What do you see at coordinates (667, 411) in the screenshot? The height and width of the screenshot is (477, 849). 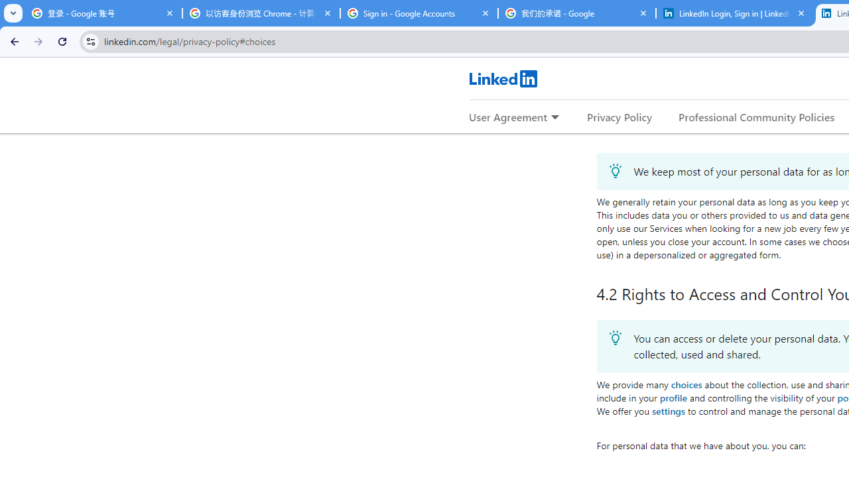 I see `settings` at bounding box center [667, 411].